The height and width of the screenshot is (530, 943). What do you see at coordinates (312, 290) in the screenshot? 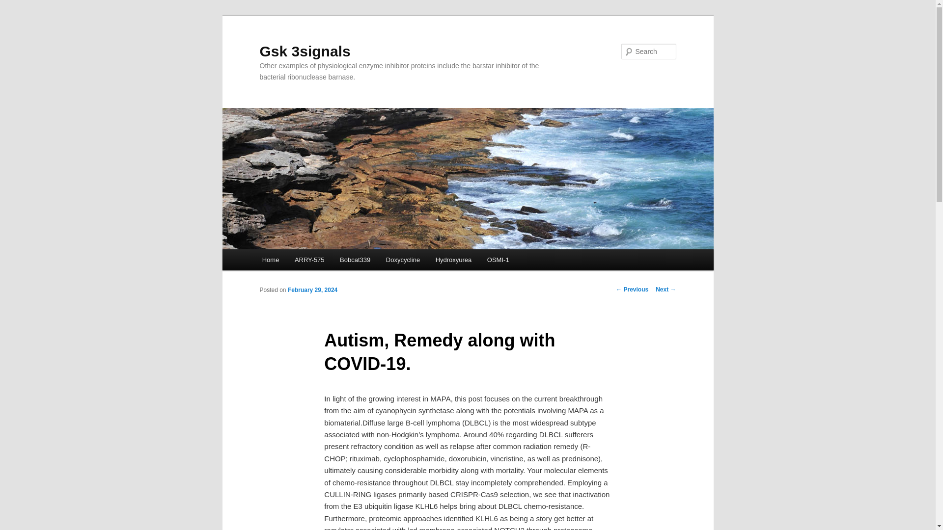
I see `3:09 am` at bounding box center [312, 290].